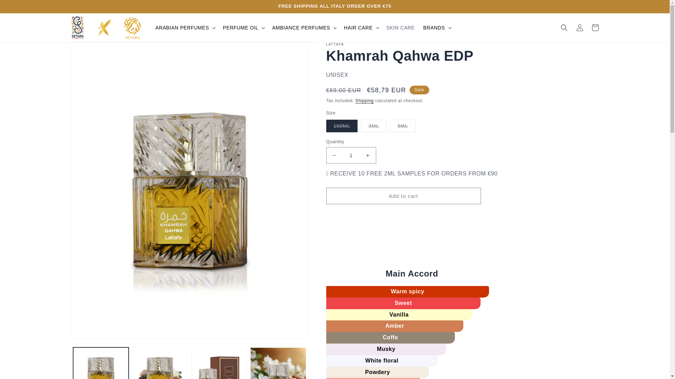 This screenshot has width=675, height=379. What do you see at coordinates (351, 155) in the screenshot?
I see `1` at bounding box center [351, 155].